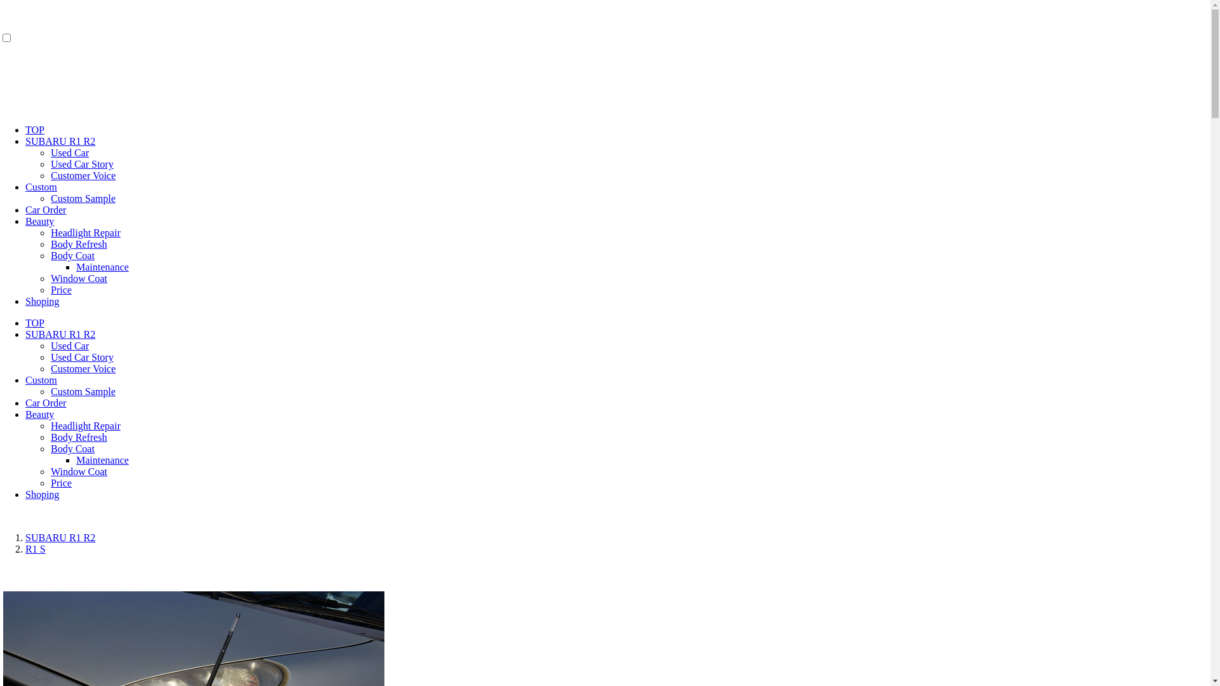 The height and width of the screenshot is (686, 1220). What do you see at coordinates (83, 164) in the screenshot?
I see `Used Car Story` at bounding box center [83, 164].